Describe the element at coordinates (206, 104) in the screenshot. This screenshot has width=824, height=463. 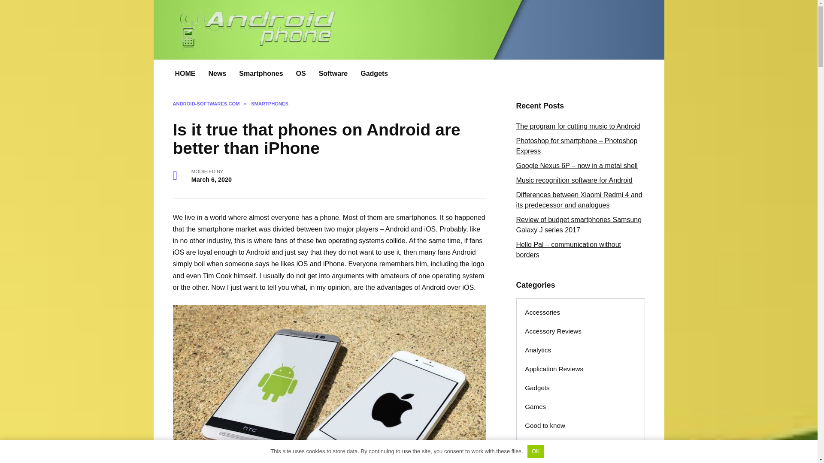
I see `ANDROID-SOFTWARES.COM` at that location.